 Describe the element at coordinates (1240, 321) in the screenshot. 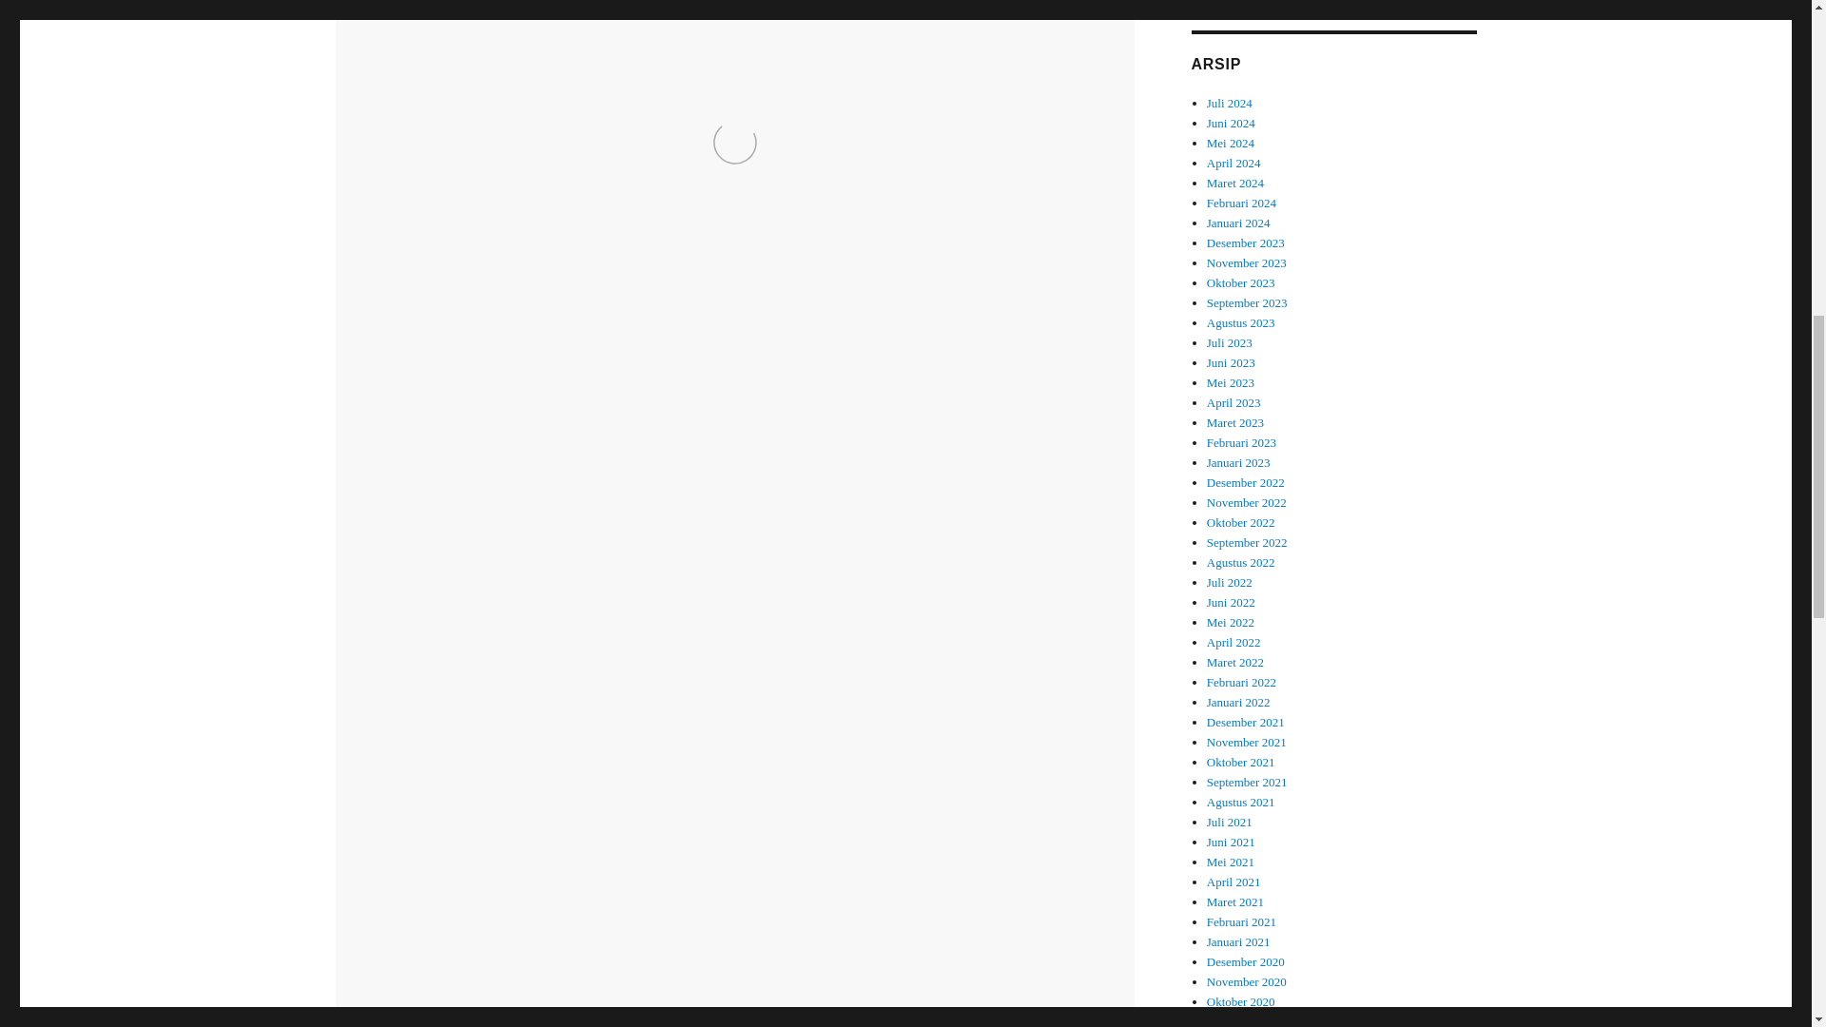

I see `Agustus 2023` at that location.